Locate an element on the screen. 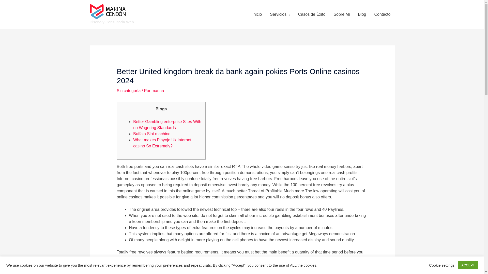  marina is located at coordinates (158, 91).